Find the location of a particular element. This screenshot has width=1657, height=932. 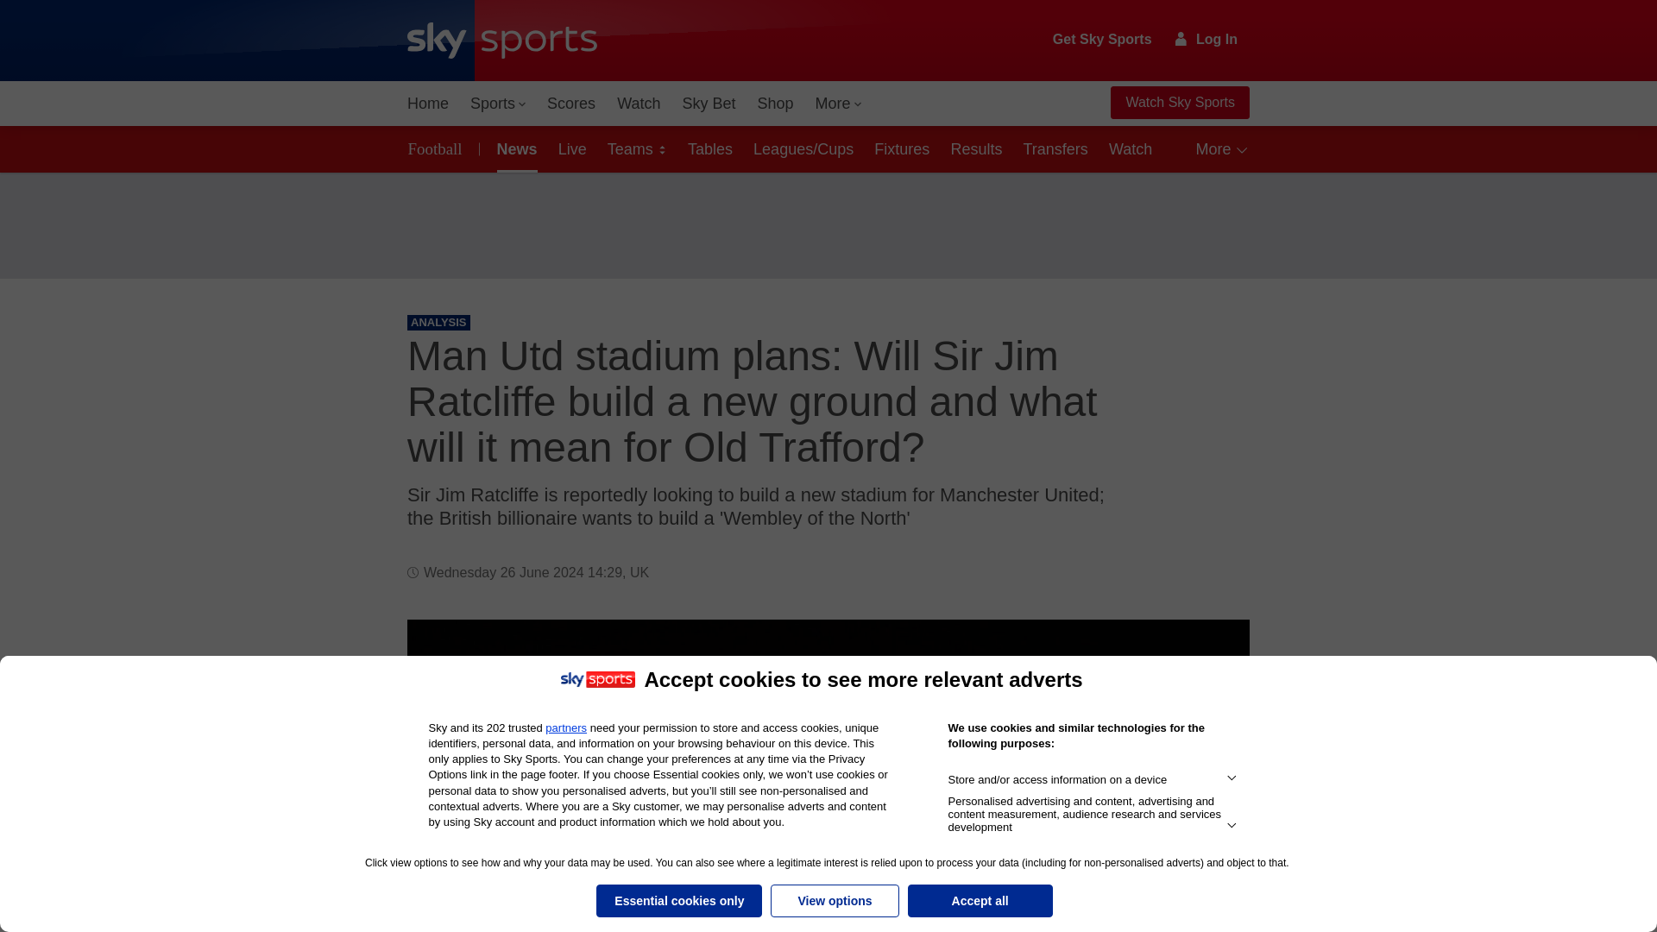

Log In is located at coordinates (1207, 39).